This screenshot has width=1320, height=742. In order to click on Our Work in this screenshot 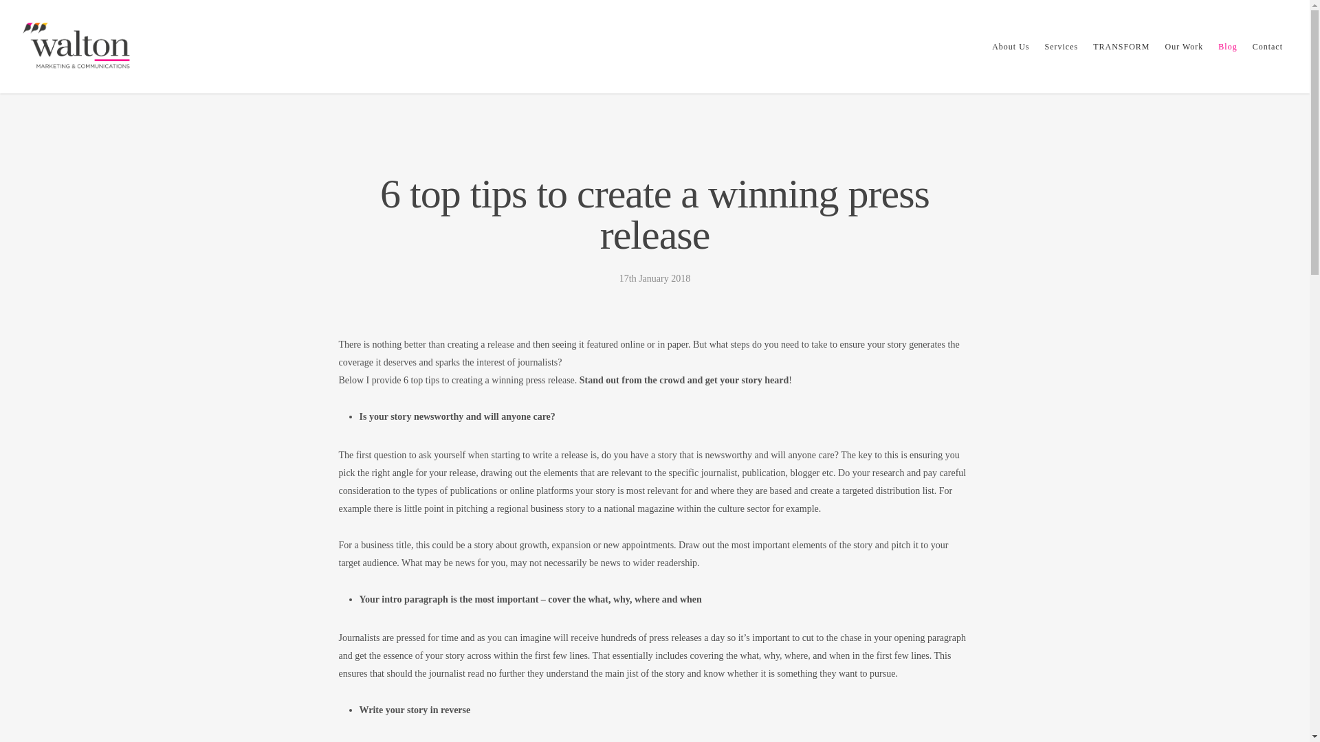, I will do `click(1184, 56)`.